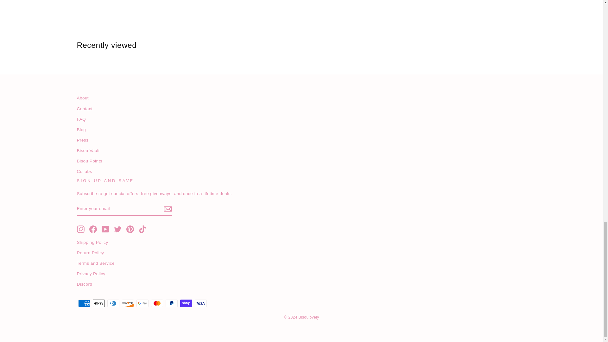  Describe the element at coordinates (118, 229) in the screenshot. I see `Bisoulovely on Twitter` at that location.